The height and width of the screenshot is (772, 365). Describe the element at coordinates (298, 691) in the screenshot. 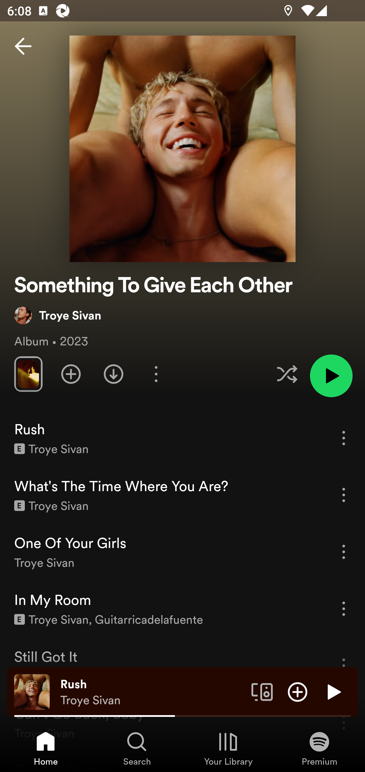

I see `Add item` at that location.